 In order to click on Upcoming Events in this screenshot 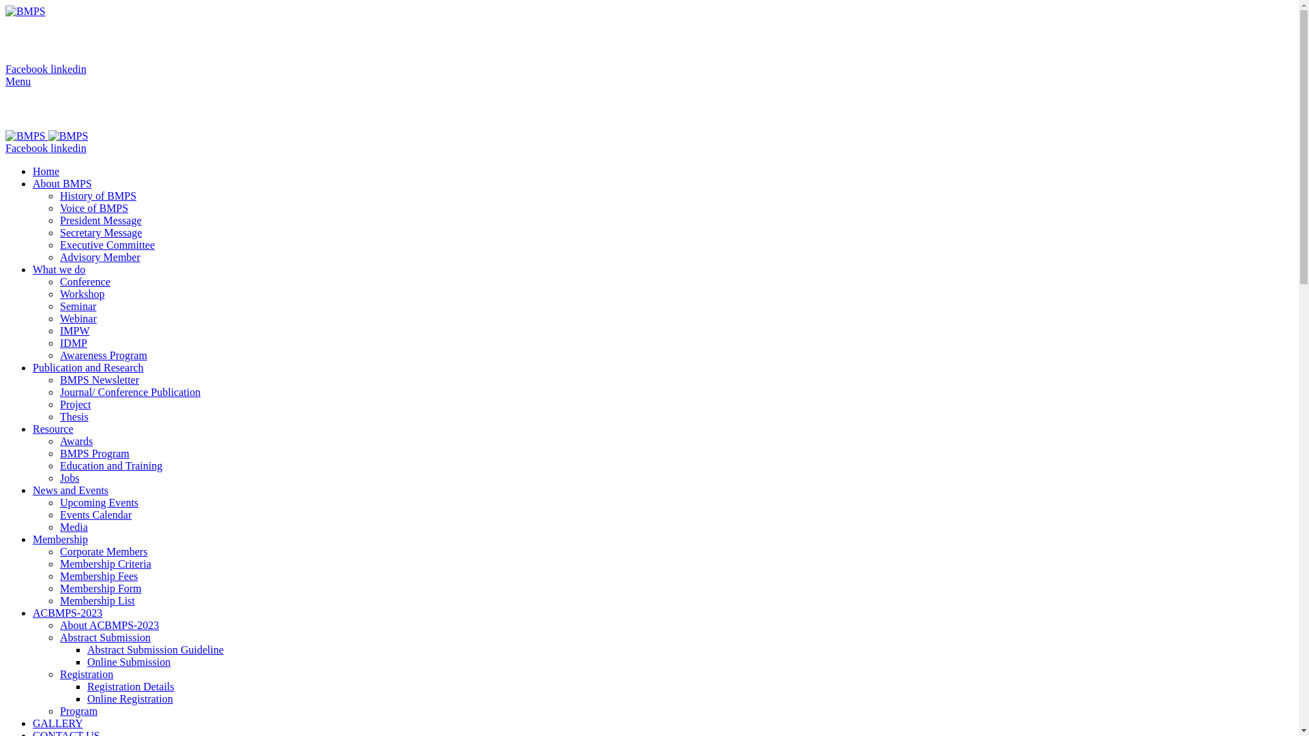, I will do `click(100, 503)`.